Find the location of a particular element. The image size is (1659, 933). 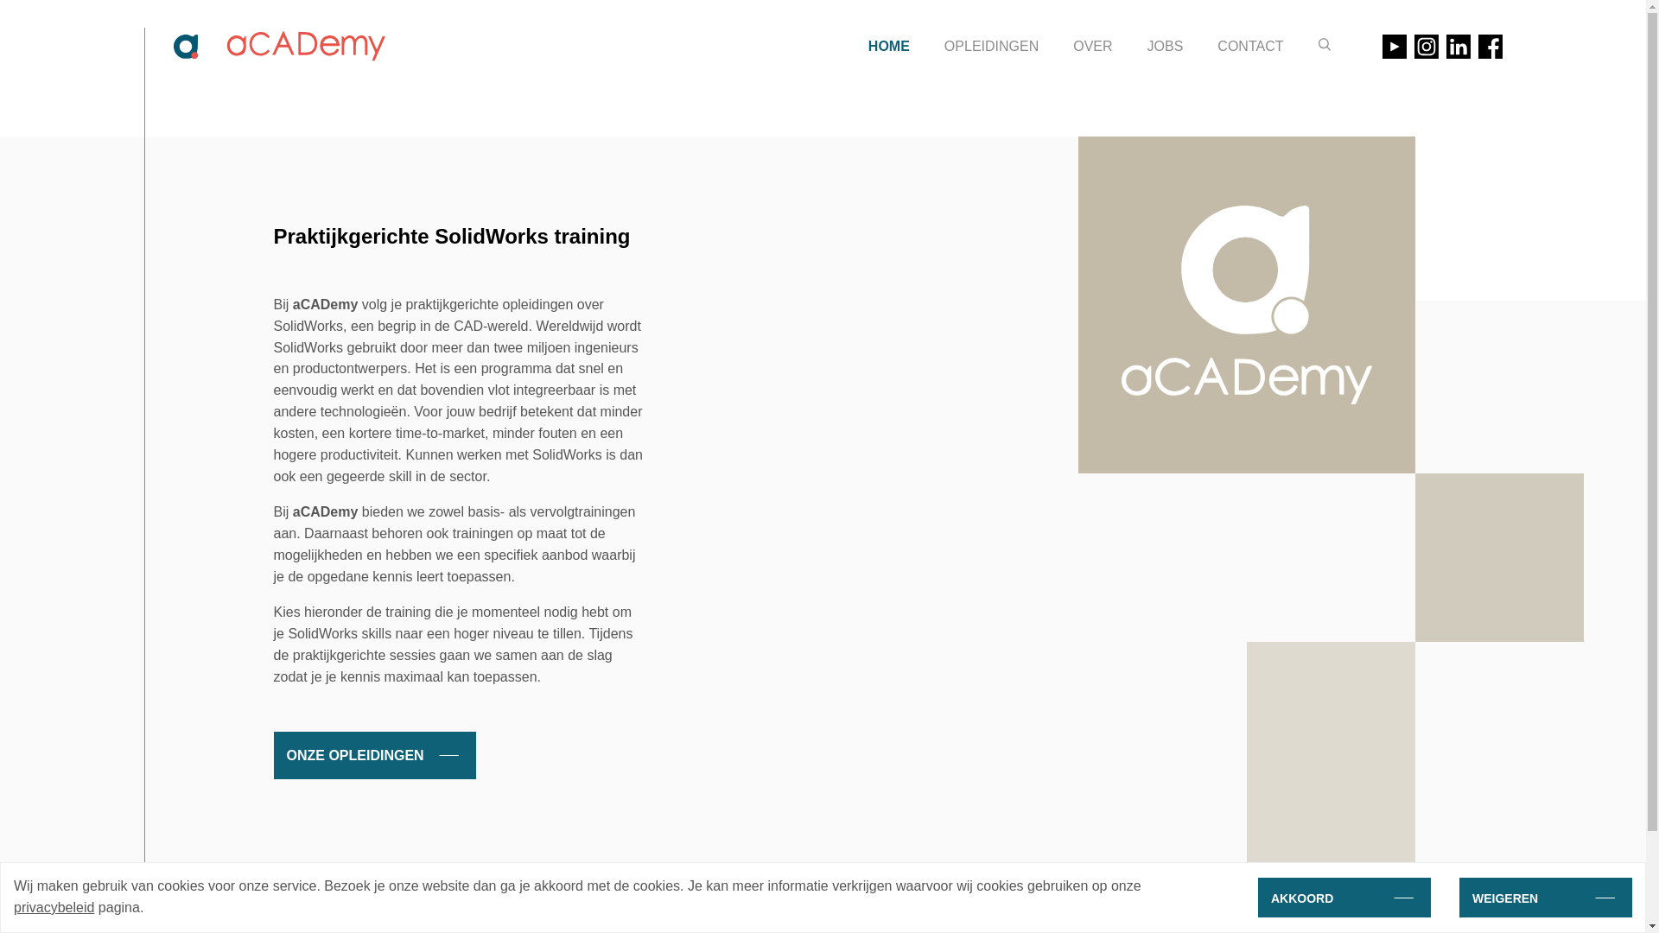

Zoeken is located at coordinates (1325, 45).